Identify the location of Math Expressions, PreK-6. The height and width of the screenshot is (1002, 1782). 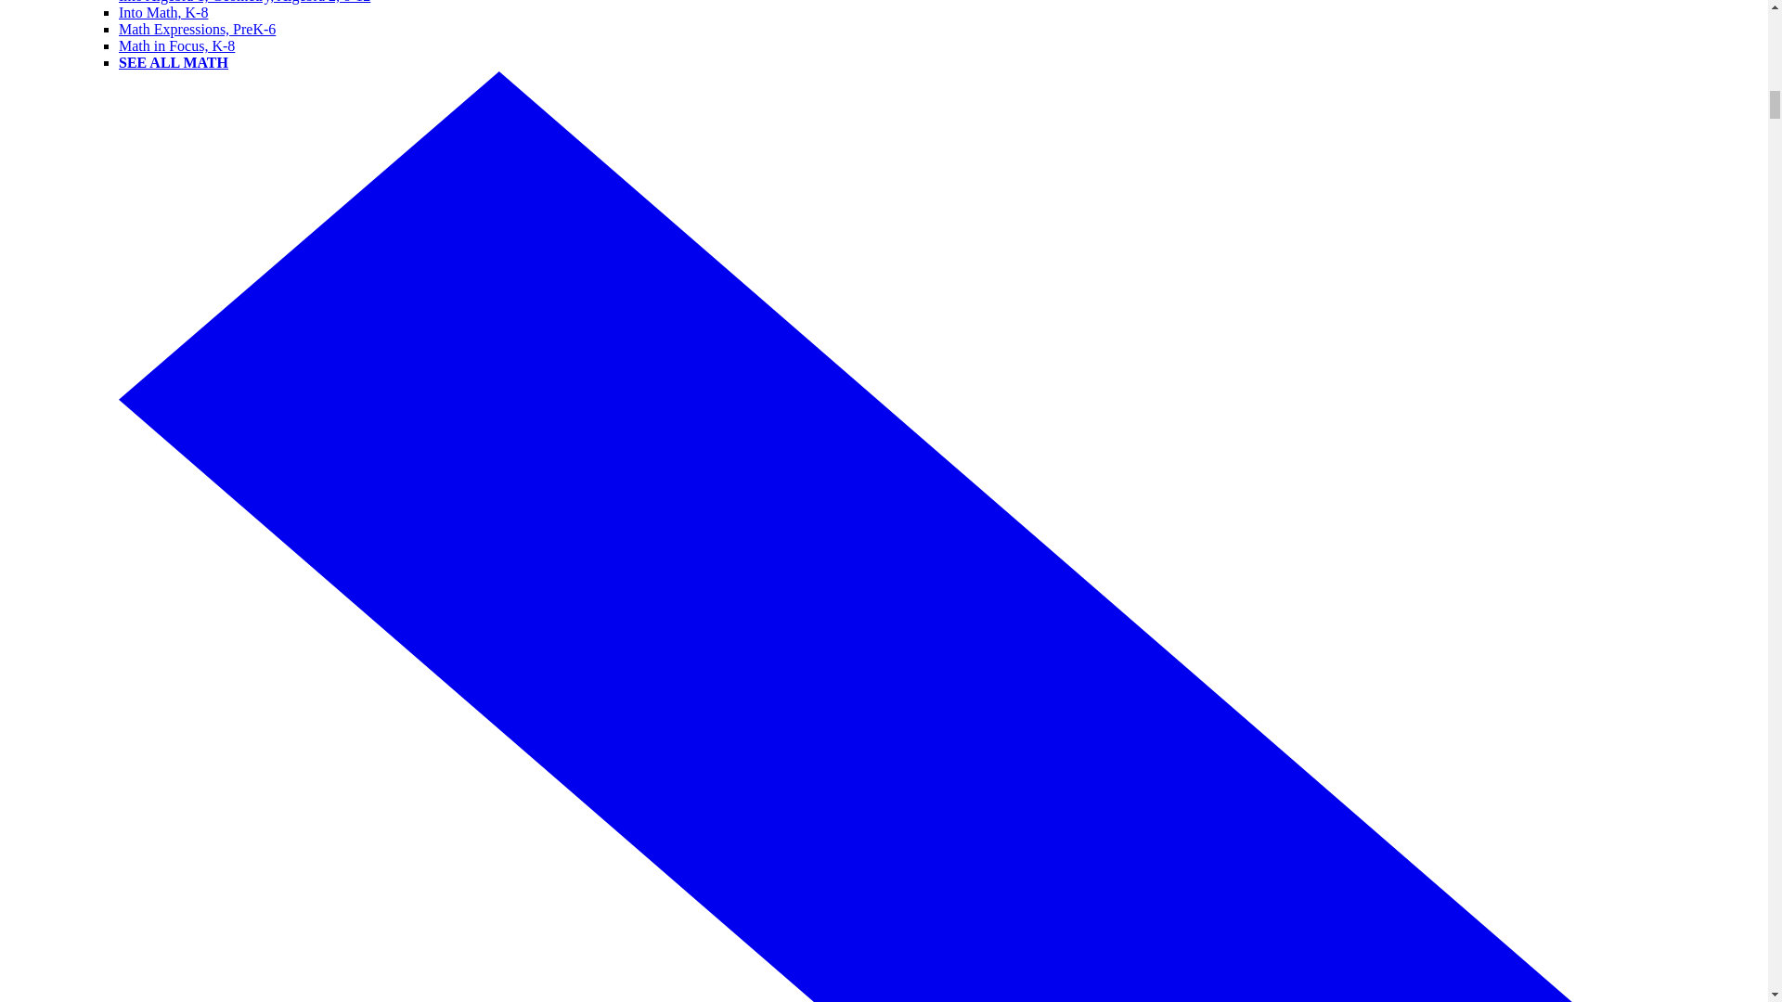
(197, 28).